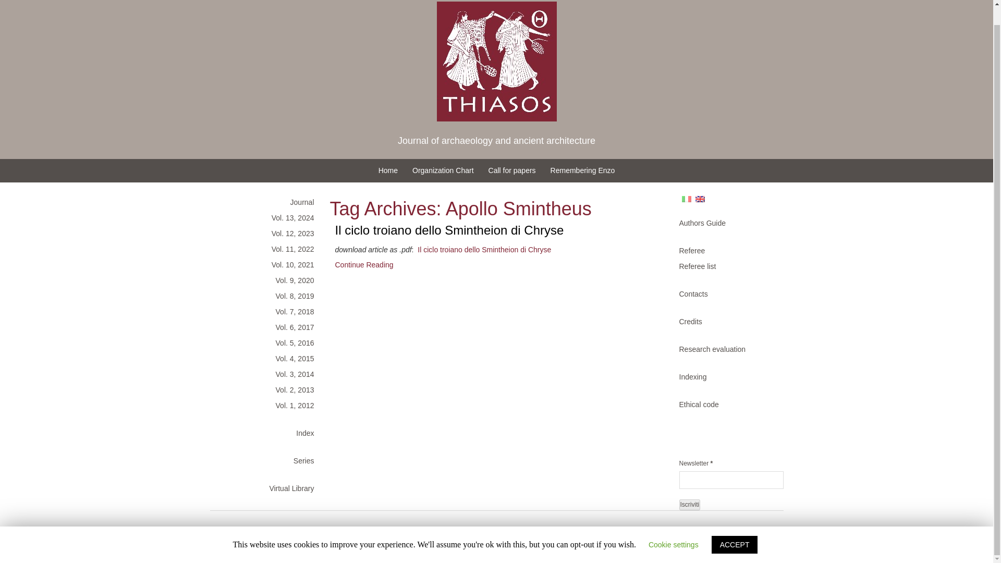 This screenshot has height=563, width=1001. What do you see at coordinates (267, 312) in the screenshot?
I see `Vol. 7, 2018` at bounding box center [267, 312].